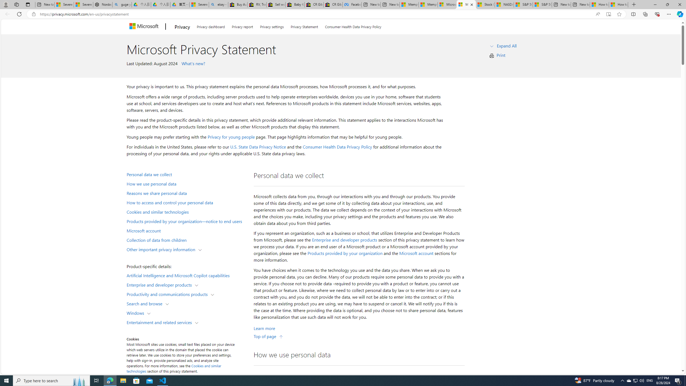 The height and width of the screenshot is (386, 686). What do you see at coordinates (264, 328) in the screenshot?
I see `Learn More about Personal data we collect` at bounding box center [264, 328].